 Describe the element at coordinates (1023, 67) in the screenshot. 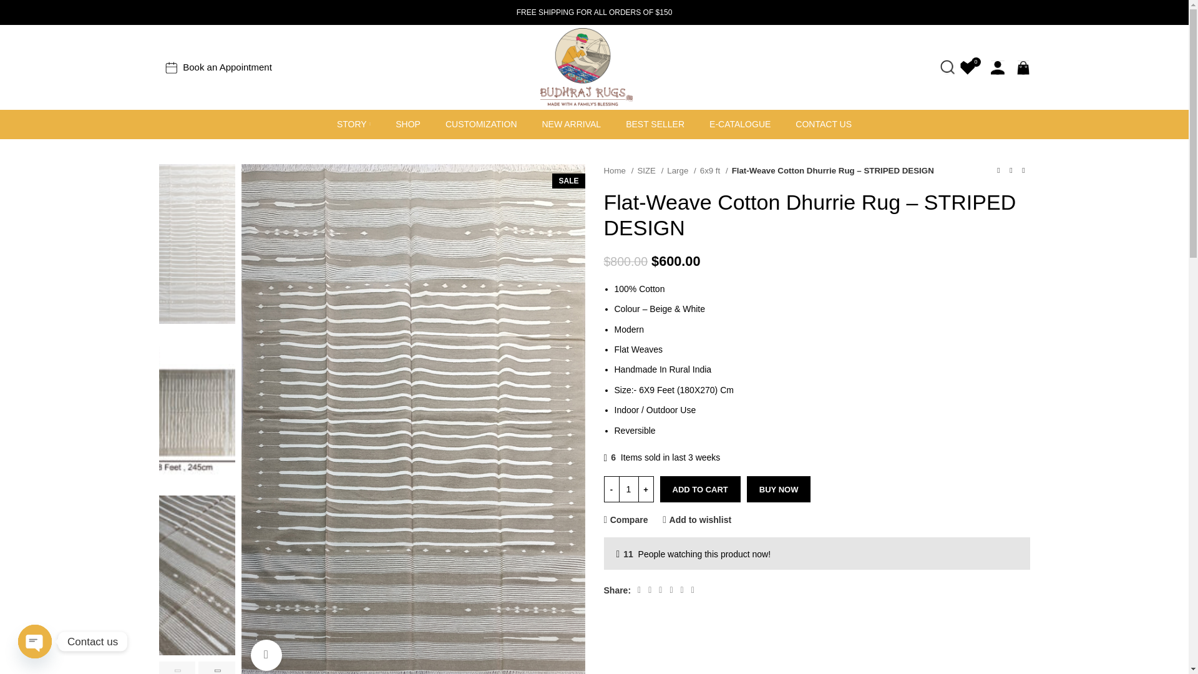

I see `Shopping cart` at that location.